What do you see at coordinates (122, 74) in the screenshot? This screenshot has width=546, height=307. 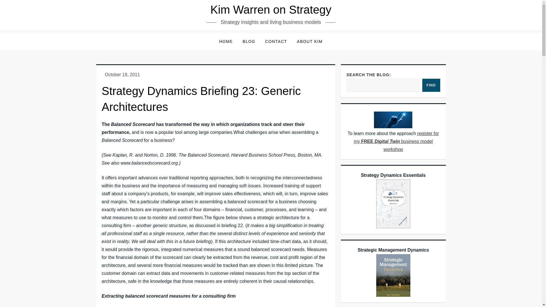 I see `October 18, 2011` at bounding box center [122, 74].